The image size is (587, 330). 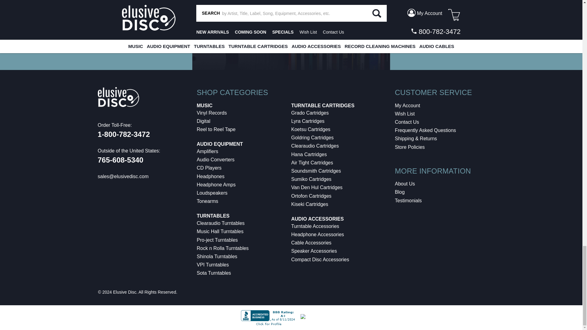 I want to click on Vinyl Records, so click(x=212, y=113).